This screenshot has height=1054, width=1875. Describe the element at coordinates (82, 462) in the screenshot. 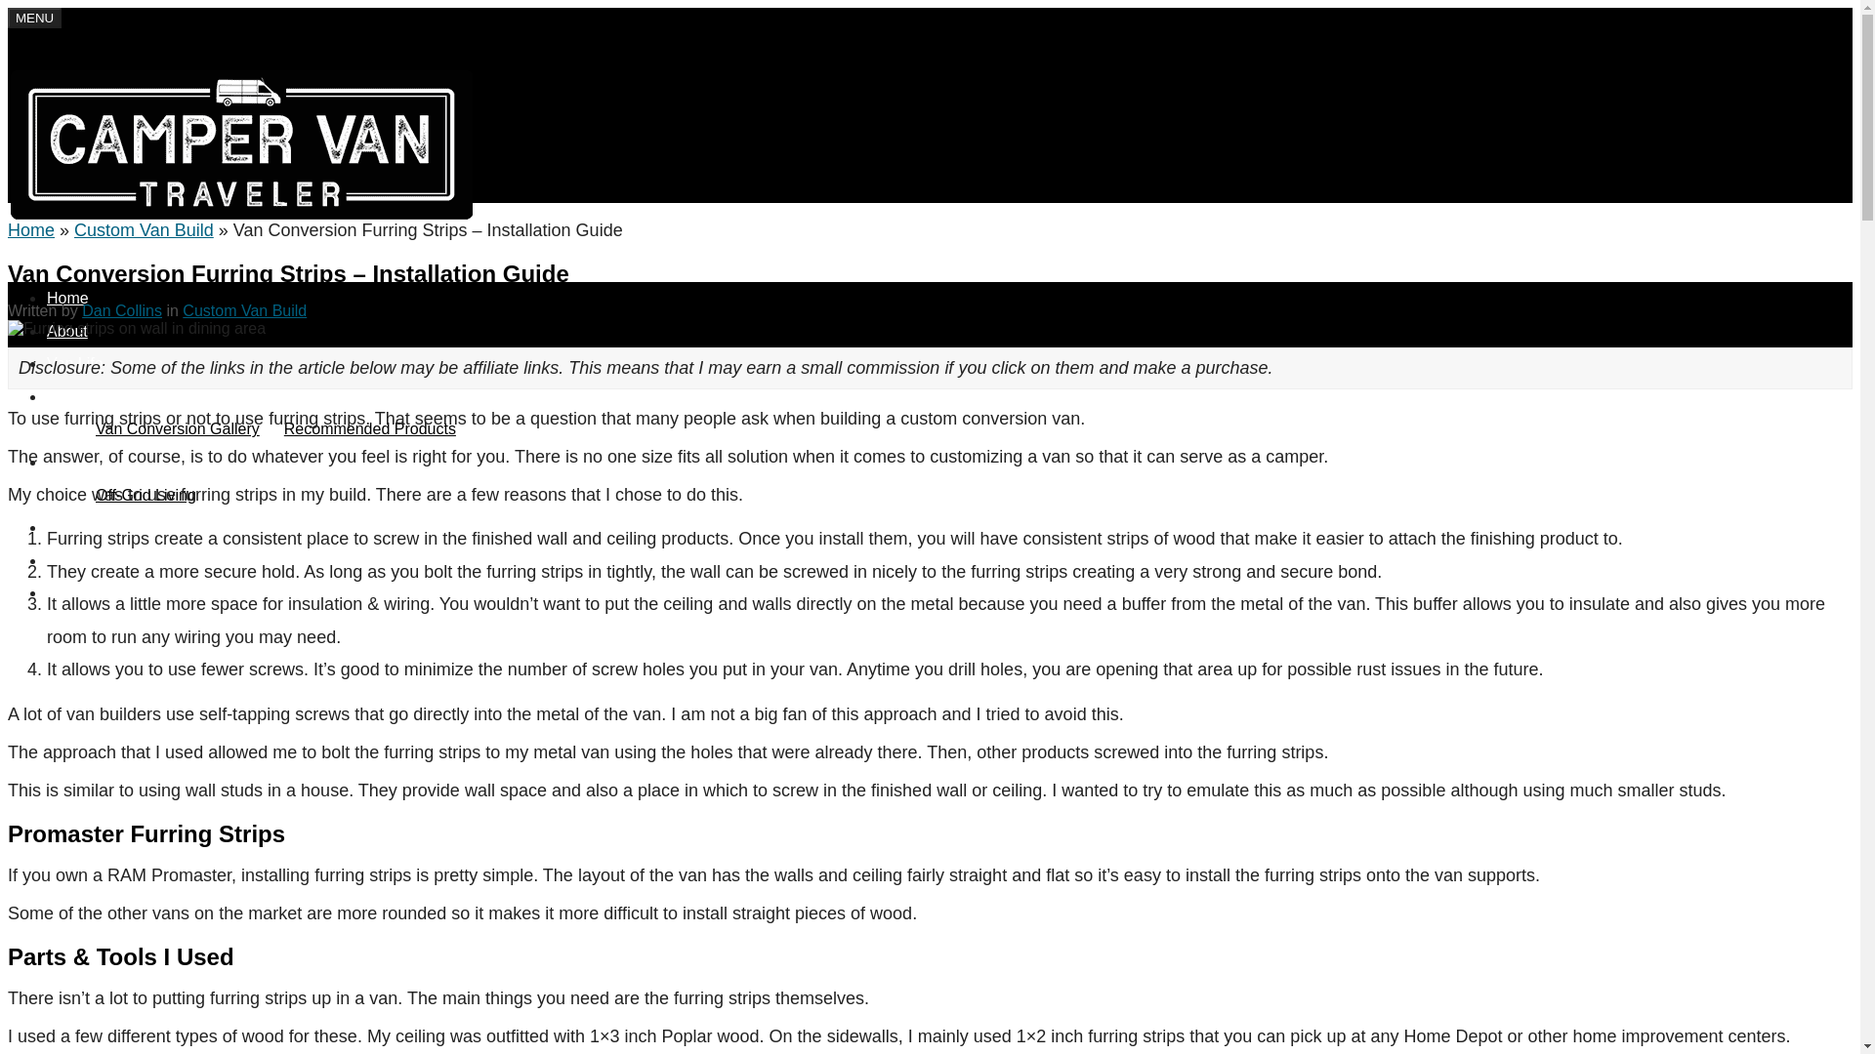

I see `RV Topics` at that location.